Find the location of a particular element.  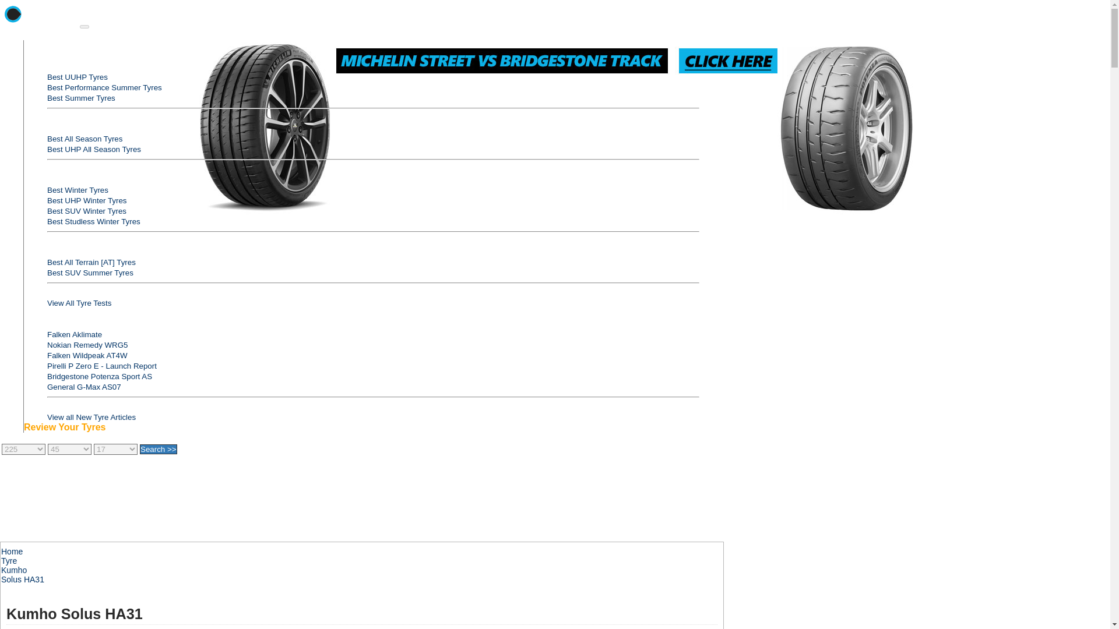

Kumho is located at coordinates (14, 570).